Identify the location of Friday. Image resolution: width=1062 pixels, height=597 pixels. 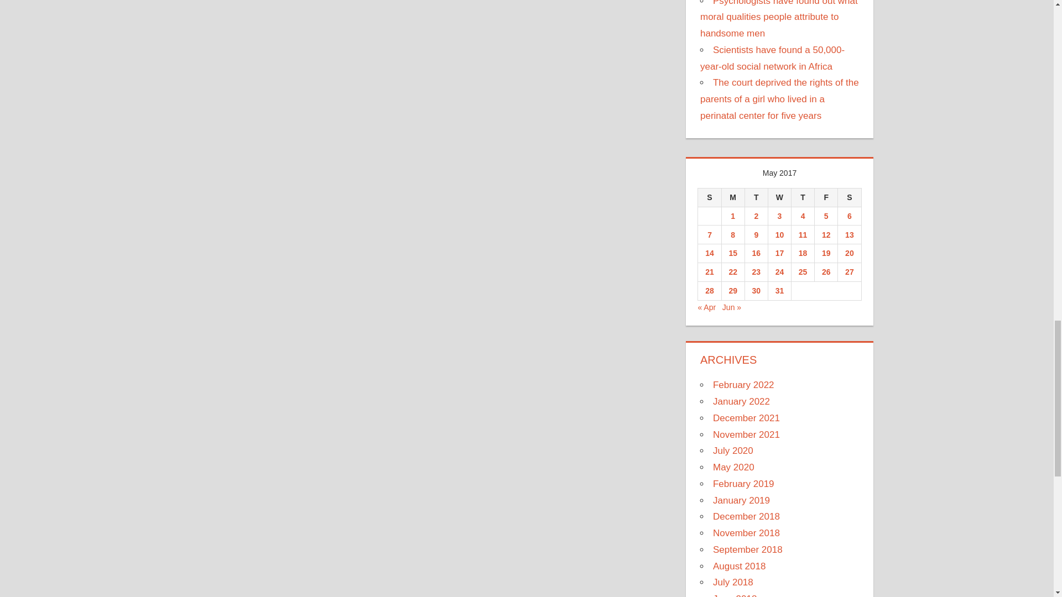
(826, 197).